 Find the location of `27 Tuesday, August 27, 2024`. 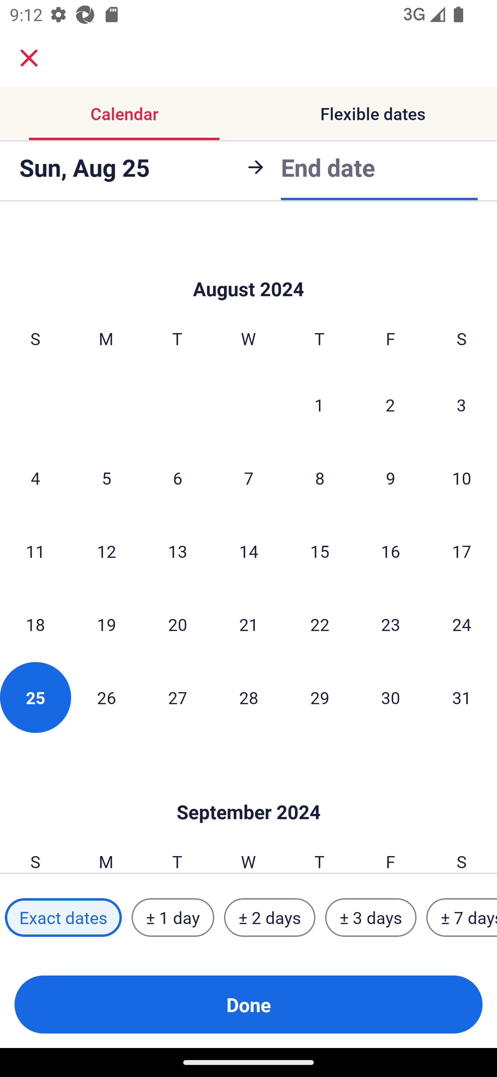

27 Tuesday, August 27, 2024 is located at coordinates (177, 697).